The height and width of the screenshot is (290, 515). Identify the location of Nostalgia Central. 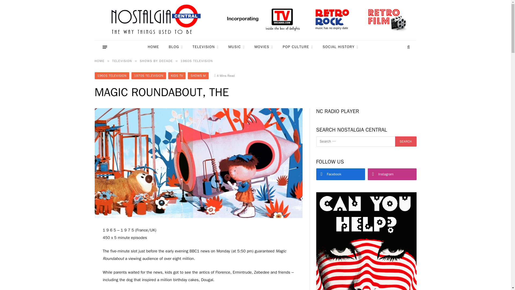
(157, 20).